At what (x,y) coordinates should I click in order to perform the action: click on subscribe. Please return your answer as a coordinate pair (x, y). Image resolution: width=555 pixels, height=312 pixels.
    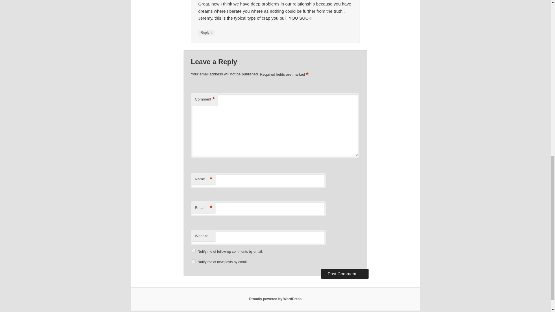
    Looking at the image, I should click on (194, 261).